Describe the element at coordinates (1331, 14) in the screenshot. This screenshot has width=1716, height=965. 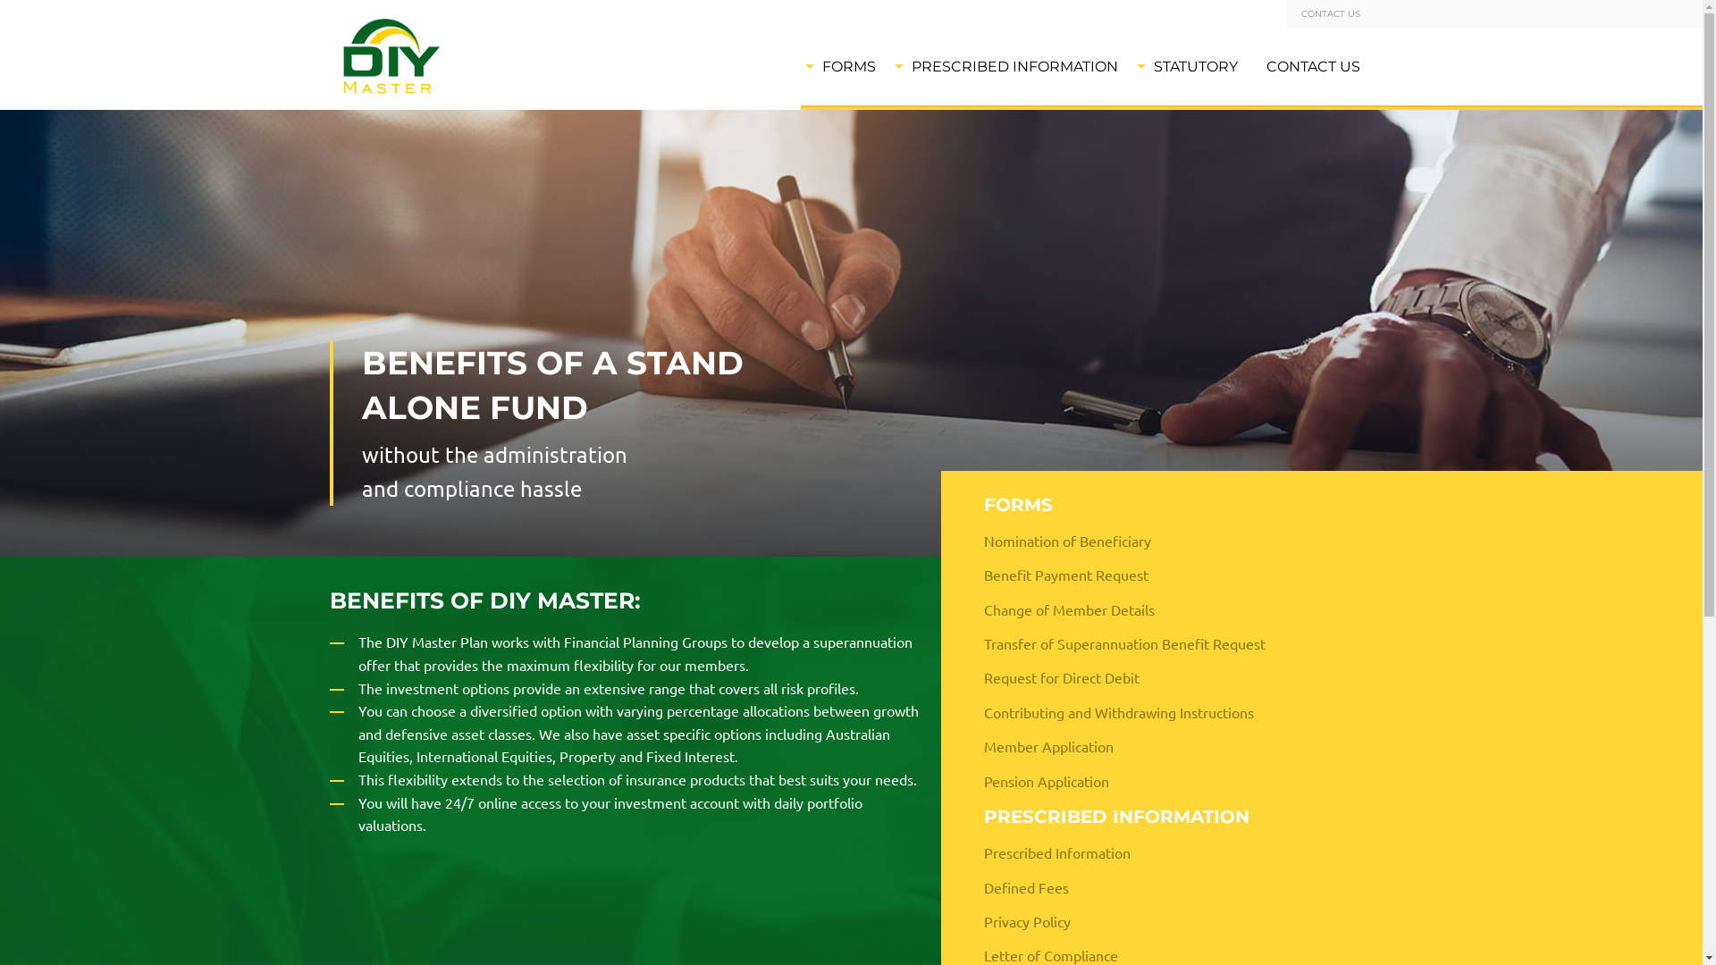
I see `CONTACT US` at that location.